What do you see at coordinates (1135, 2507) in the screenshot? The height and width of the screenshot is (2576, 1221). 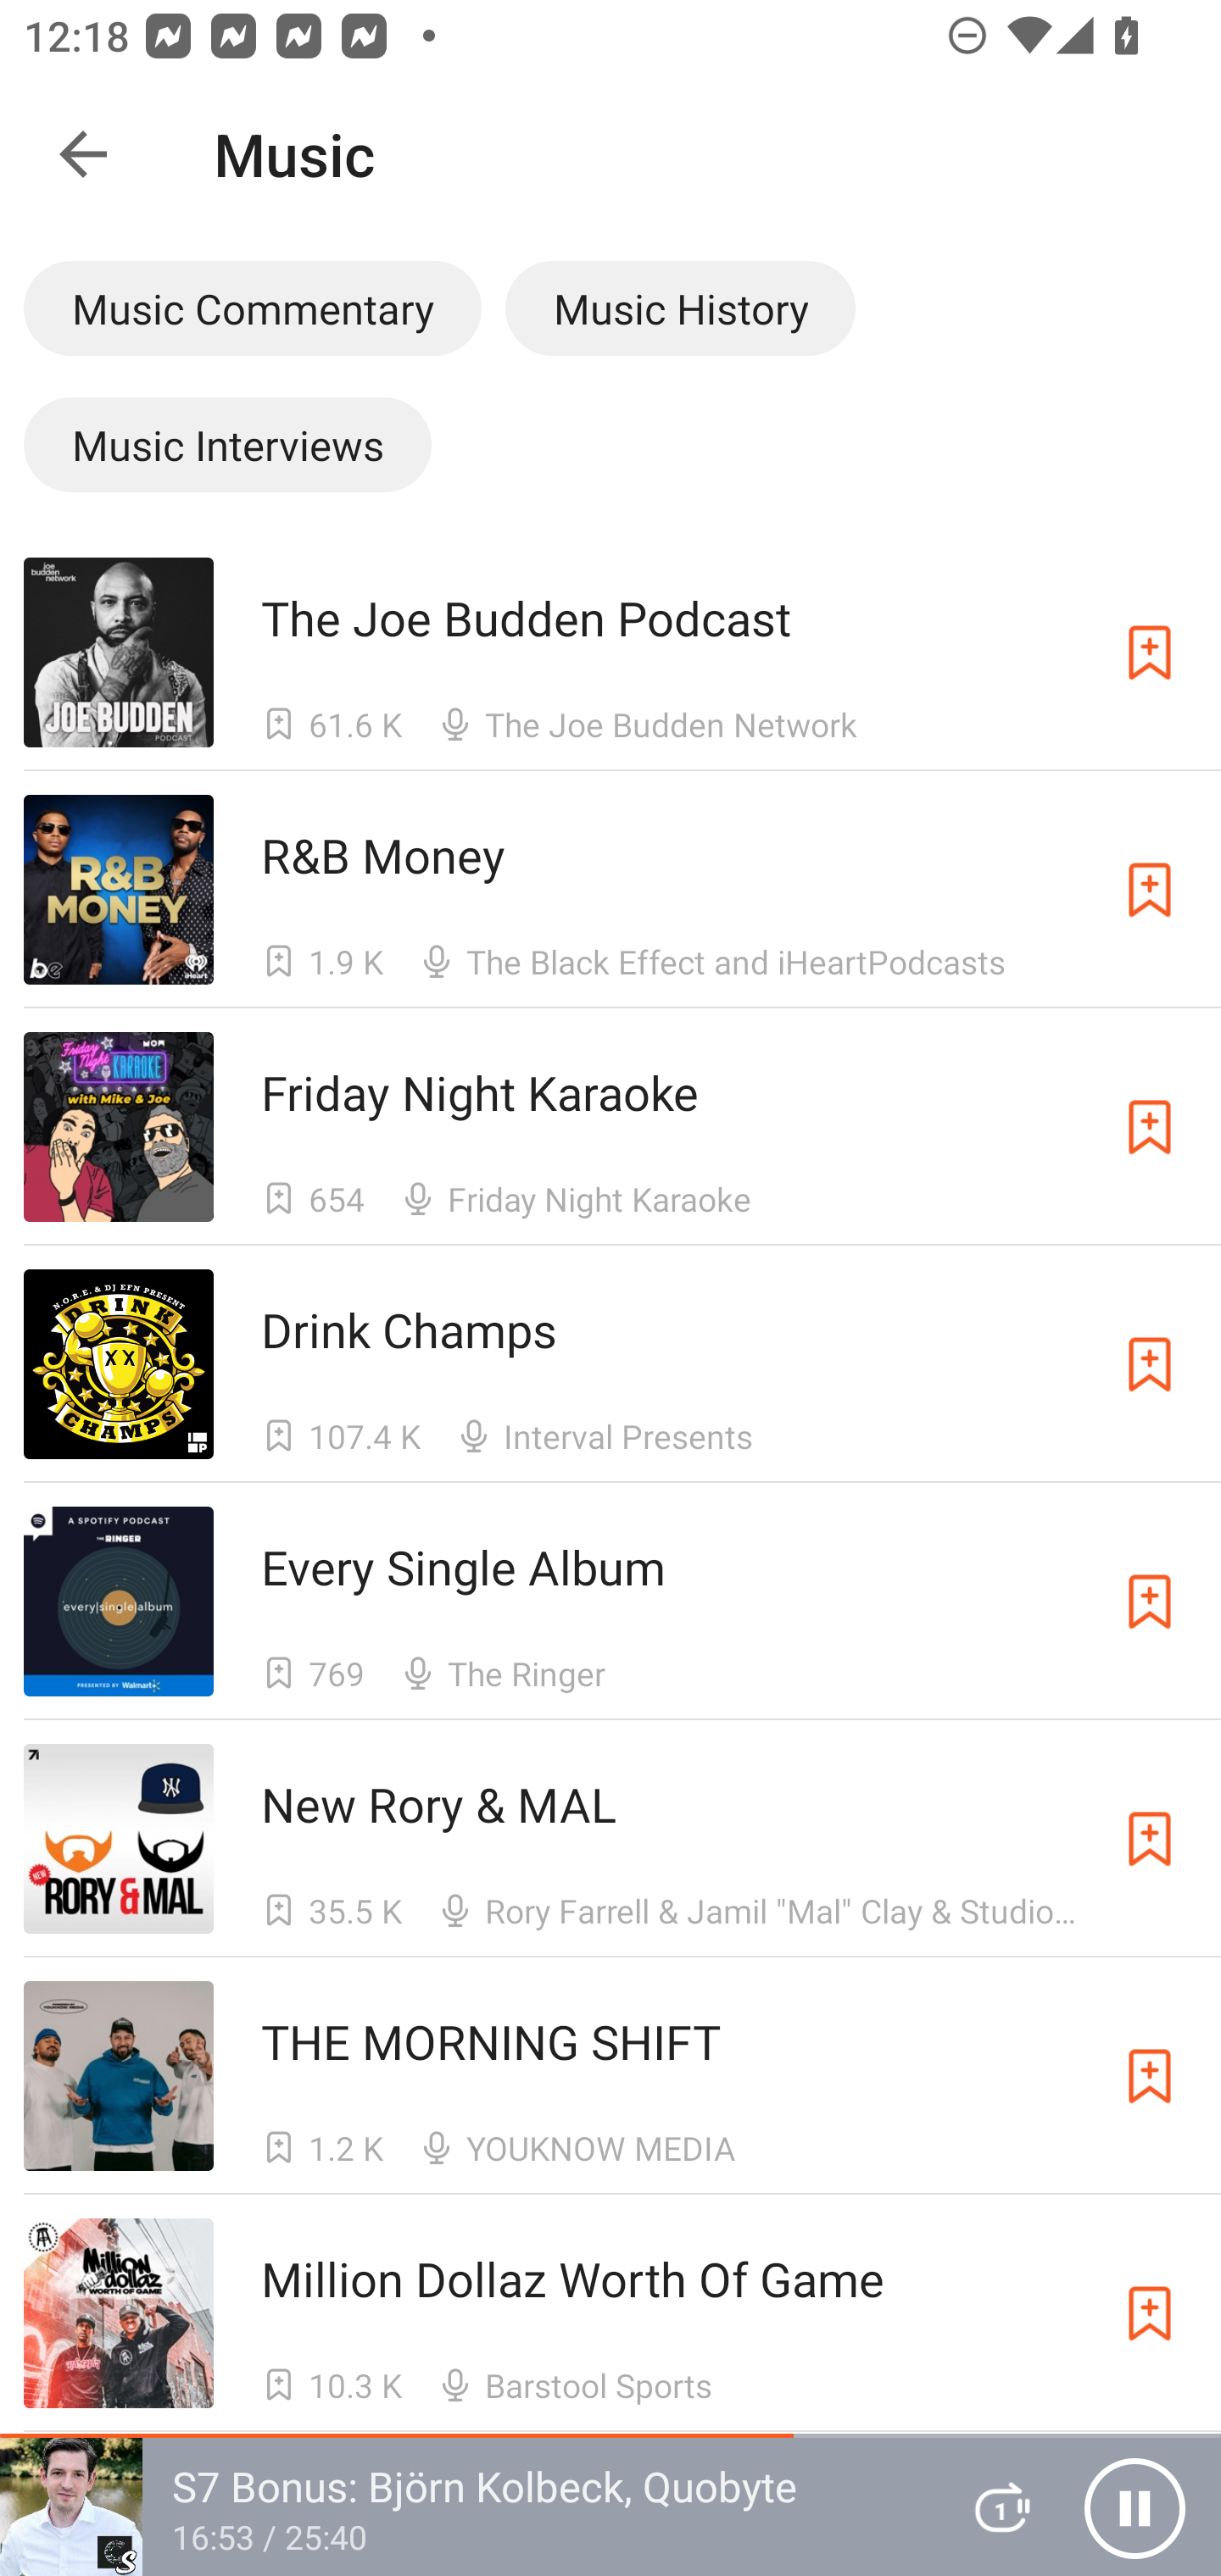 I see `Pause` at bounding box center [1135, 2507].